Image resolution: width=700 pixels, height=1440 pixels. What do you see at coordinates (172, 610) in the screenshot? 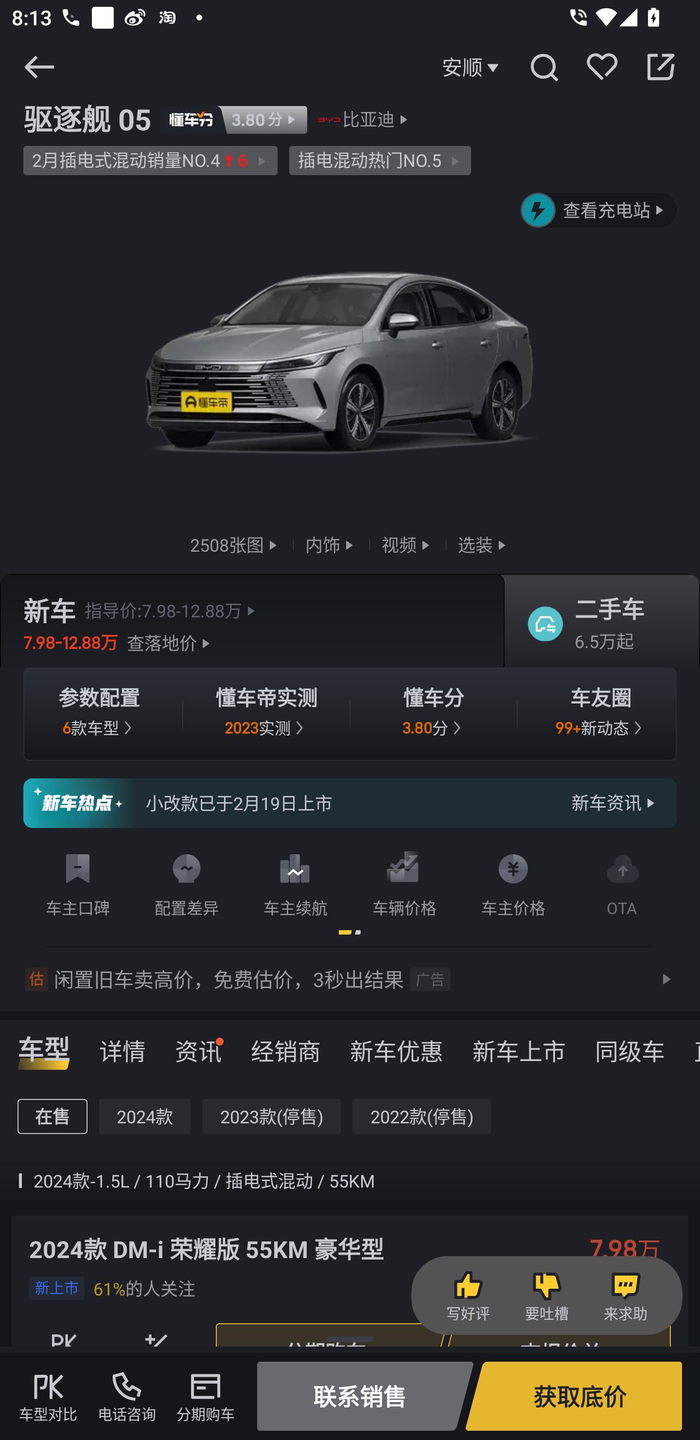
I see `指导价:7.98-12.88万` at bounding box center [172, 610].